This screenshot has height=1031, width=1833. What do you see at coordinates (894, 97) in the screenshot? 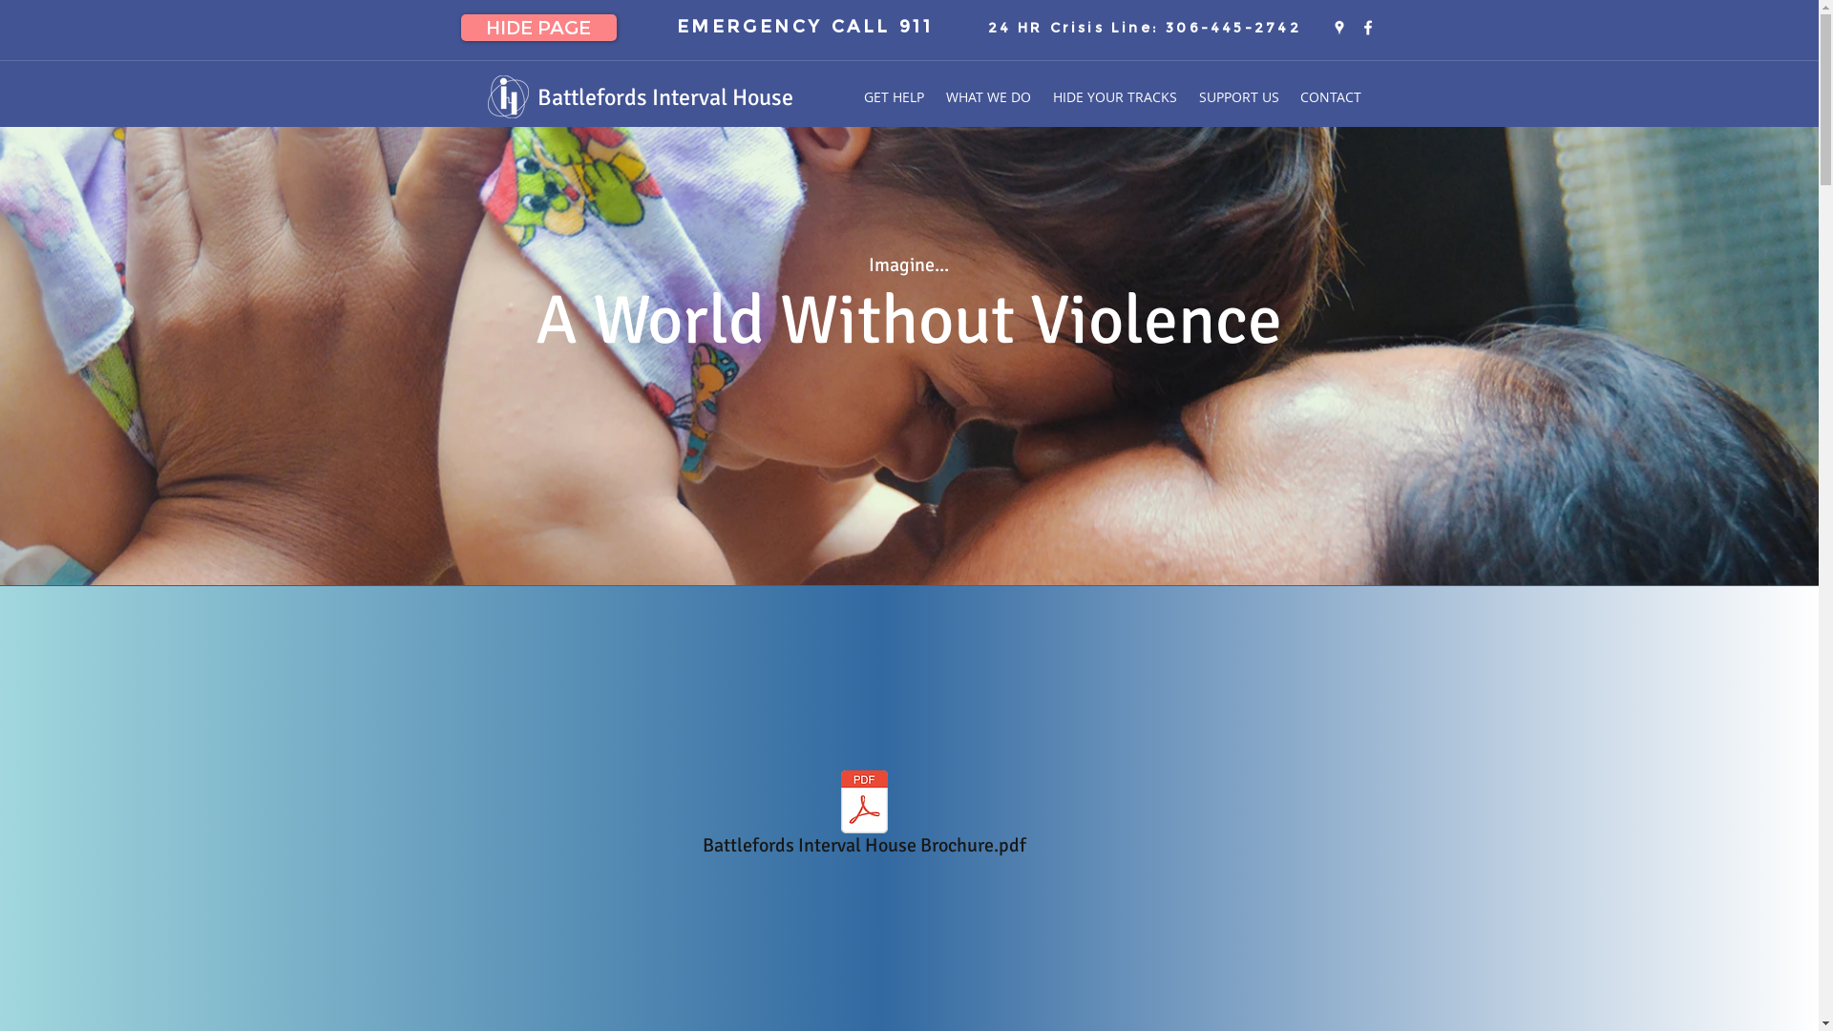
I see `GET HELP` at bounding box center [894, 97].